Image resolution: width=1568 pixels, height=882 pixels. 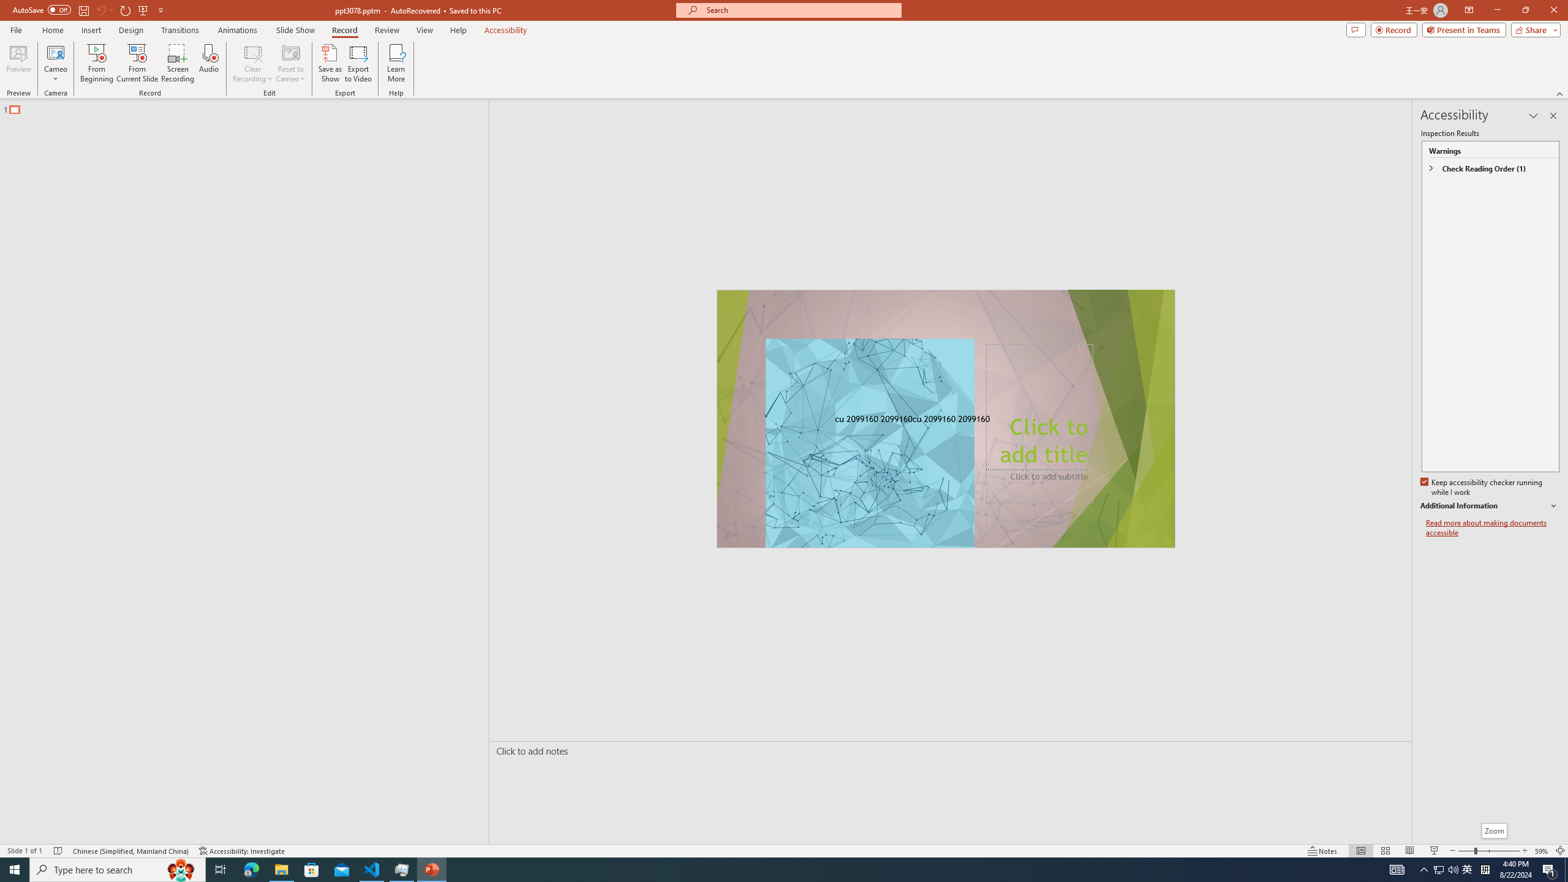 I want to click on Slide Notes, so click(x=948, y=751).